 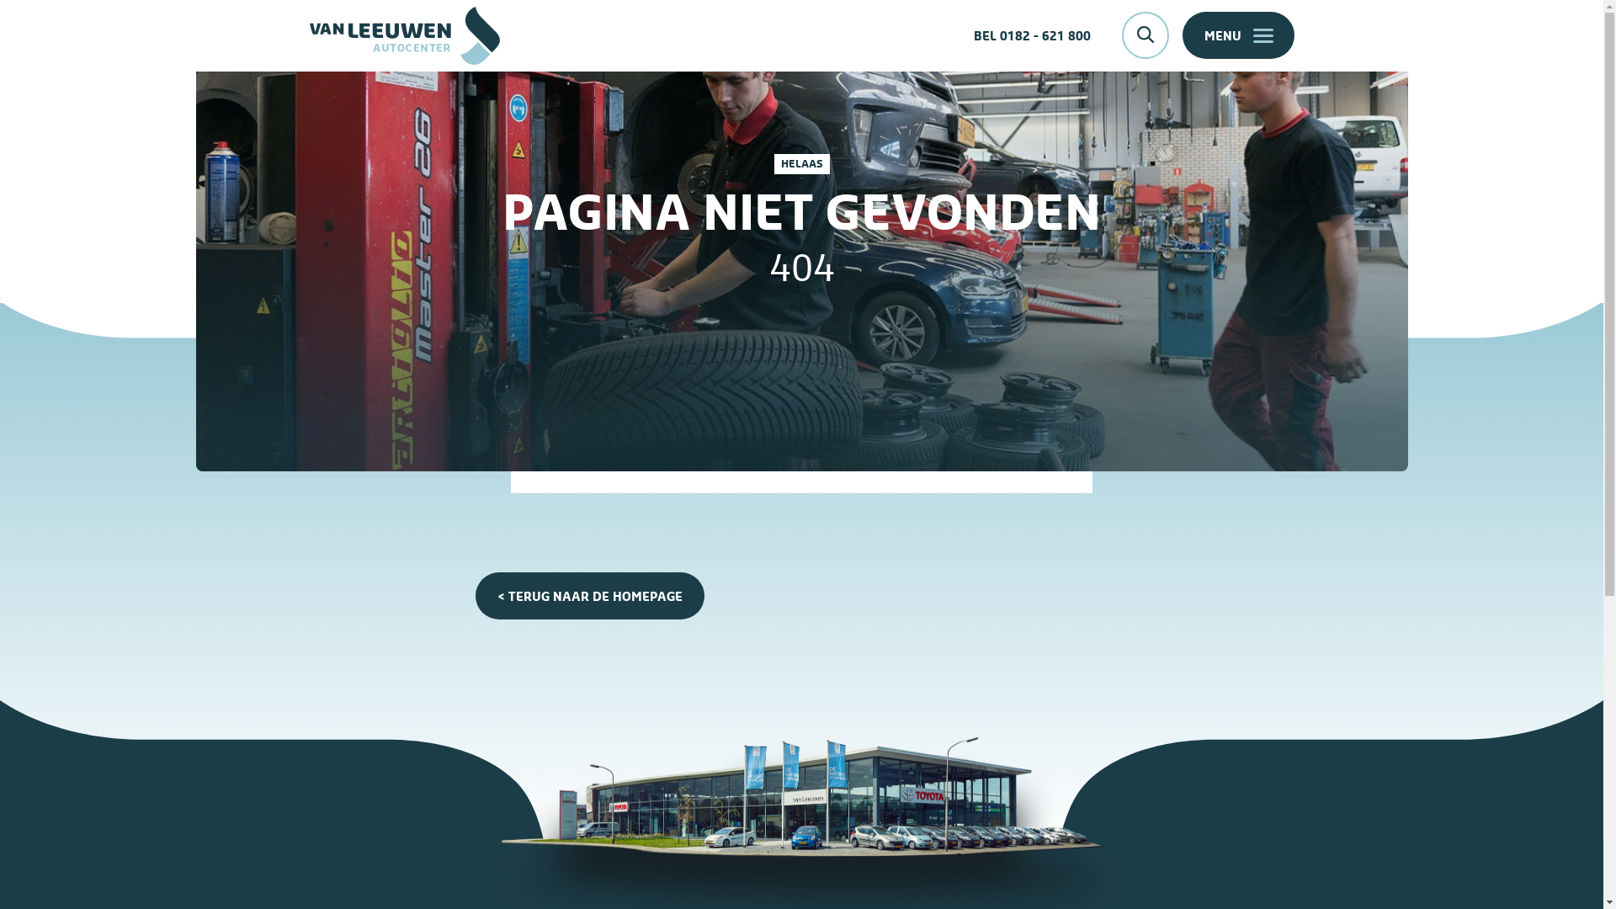 What do you see at coordinates (1237, 35) in the screenshot?
I see `MENU` at bounding box center [1237, 35].